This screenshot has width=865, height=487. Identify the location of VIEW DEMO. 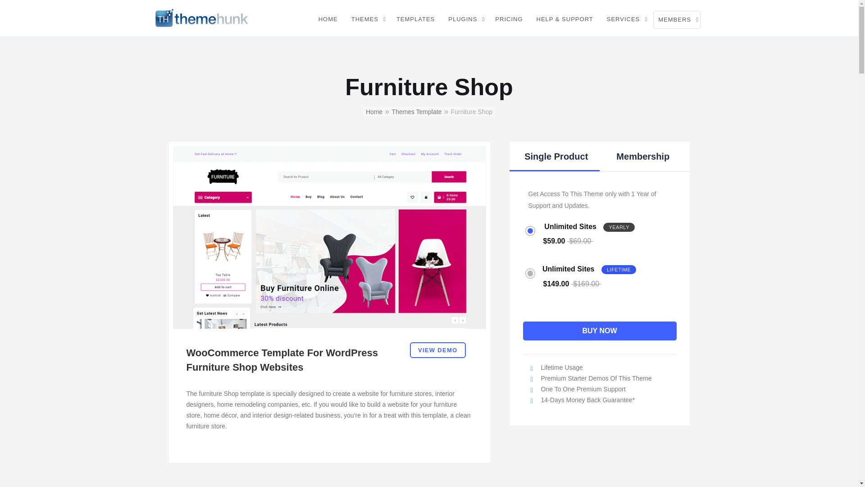
(438, 350).